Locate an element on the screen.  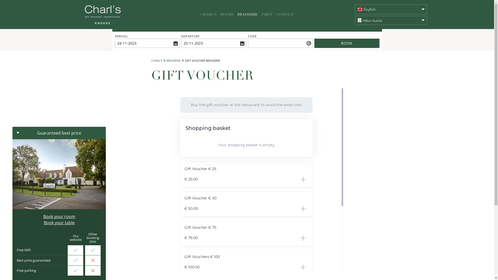
CONTACT is located at coordinates (285, 15).